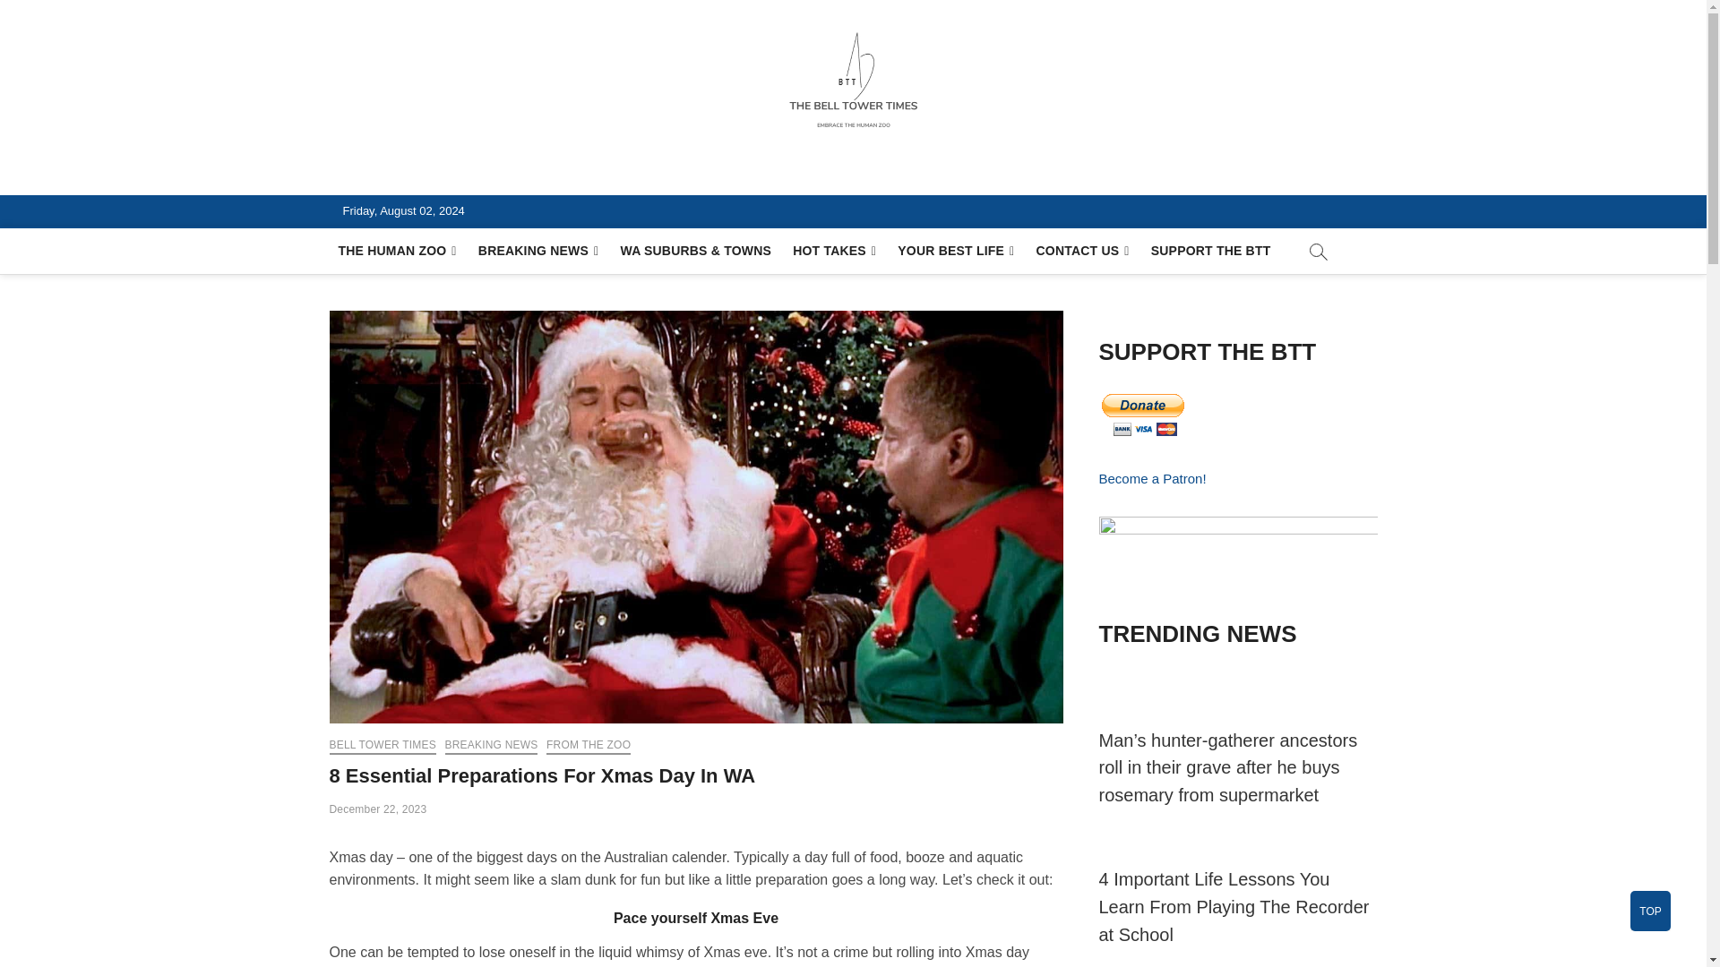  What do you see at coordinates (835, 251) in the screenshot?
I see `HOT TAKES` at bounding box center [835, 251].